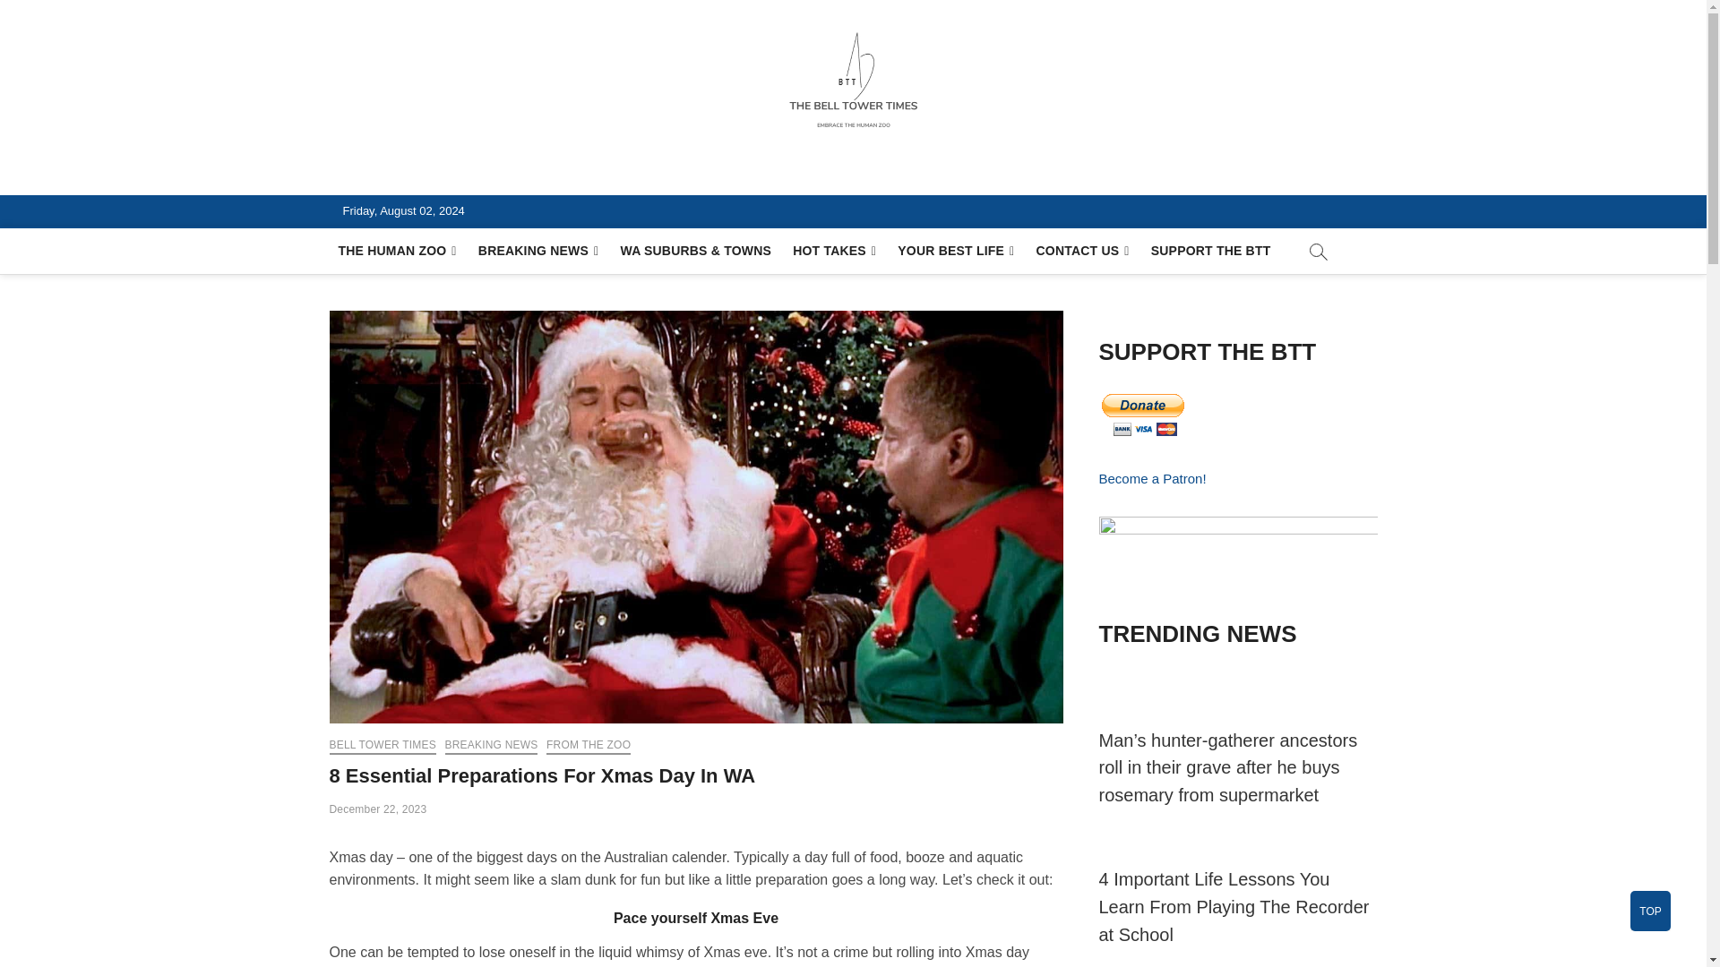  What do you see at coordinates (835, 251) in the screenshot?
I see `HOT TAKES` at bounding box center [835, 251].